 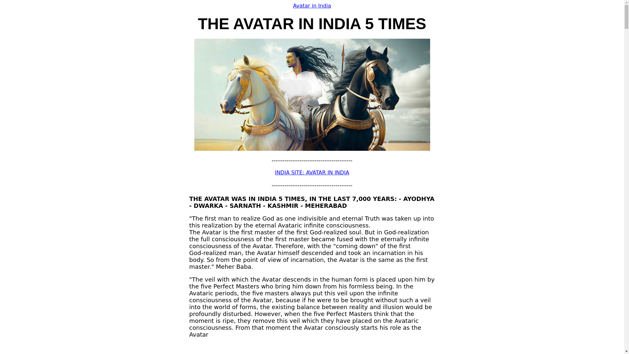 I want to click on INDIA SITE: AVATAR IN INDIA, so click(x=312, y=172).